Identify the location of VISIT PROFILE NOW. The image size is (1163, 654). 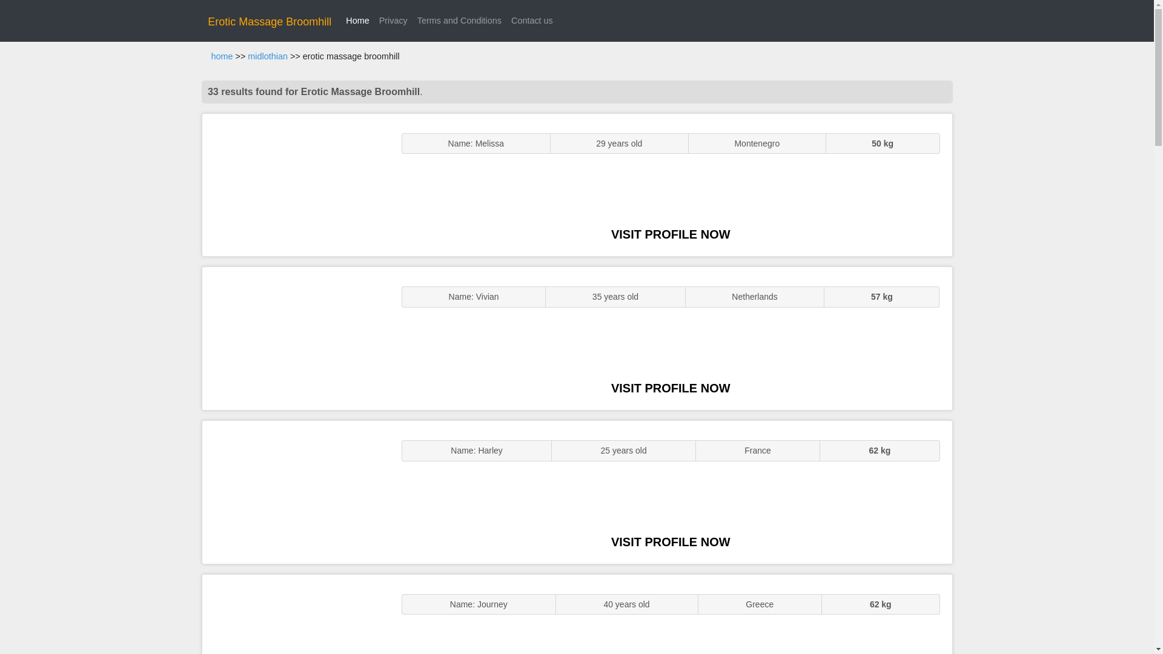
(671, 234).